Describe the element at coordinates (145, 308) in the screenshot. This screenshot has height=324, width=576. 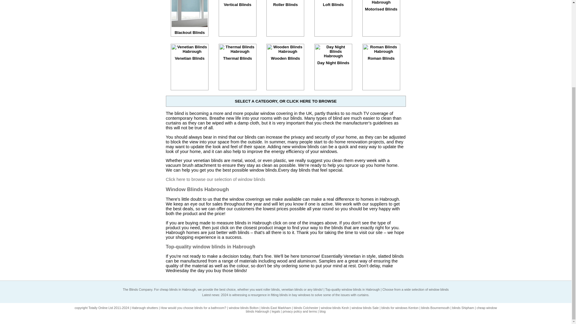
I see `Habrough shutters` at that location.